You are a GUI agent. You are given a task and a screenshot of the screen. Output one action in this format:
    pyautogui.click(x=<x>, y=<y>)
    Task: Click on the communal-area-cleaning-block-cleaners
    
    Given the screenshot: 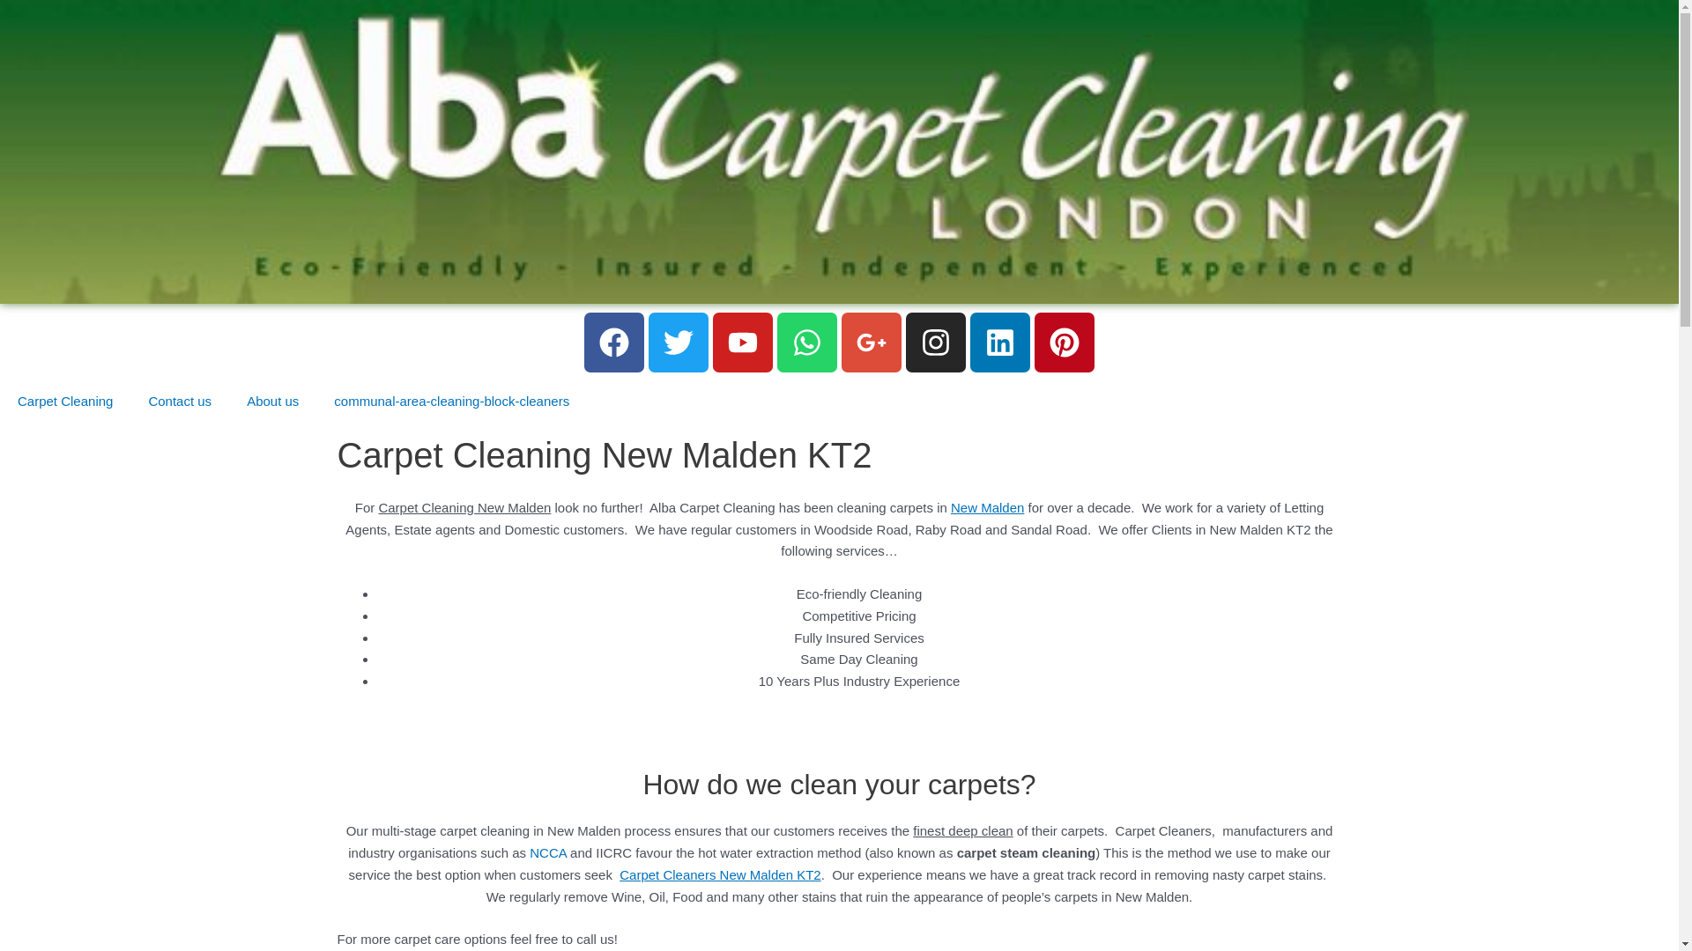 What is the action you would take?
    pyautogui.click(x=451, y=402)
    